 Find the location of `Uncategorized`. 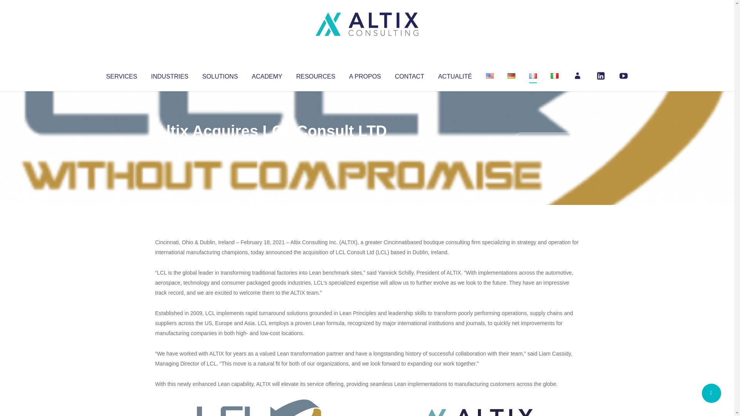

Uncategorized is located at coordinates (269, 146).